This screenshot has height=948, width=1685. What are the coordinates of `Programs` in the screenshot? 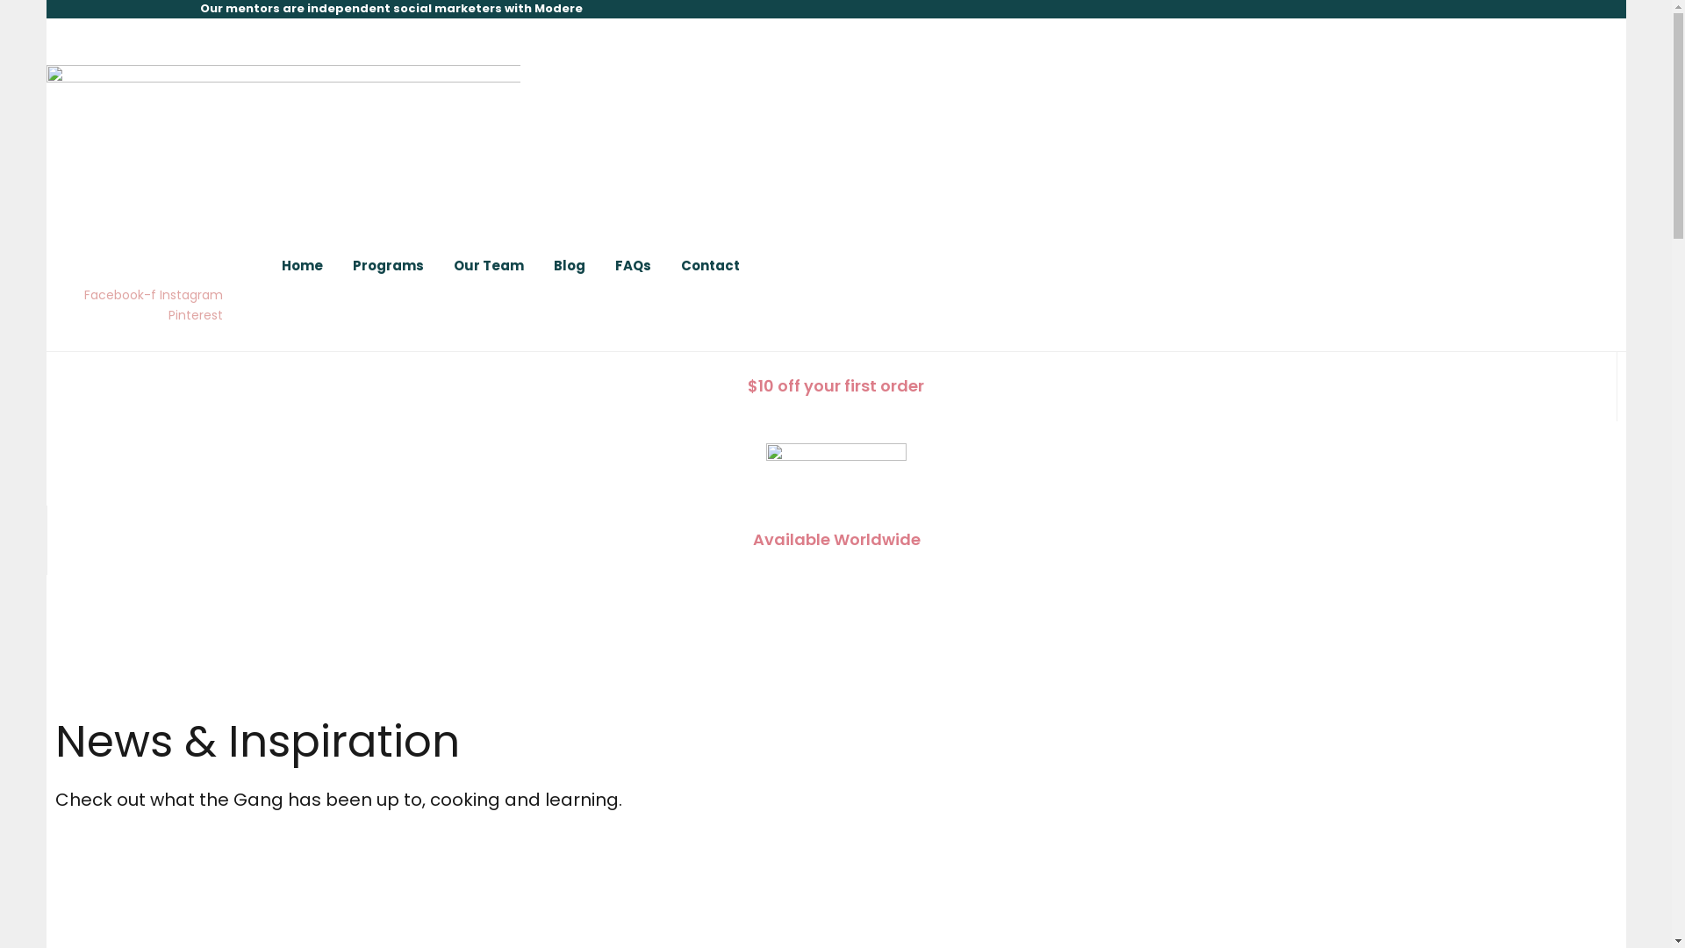 It's located at (388, 266).